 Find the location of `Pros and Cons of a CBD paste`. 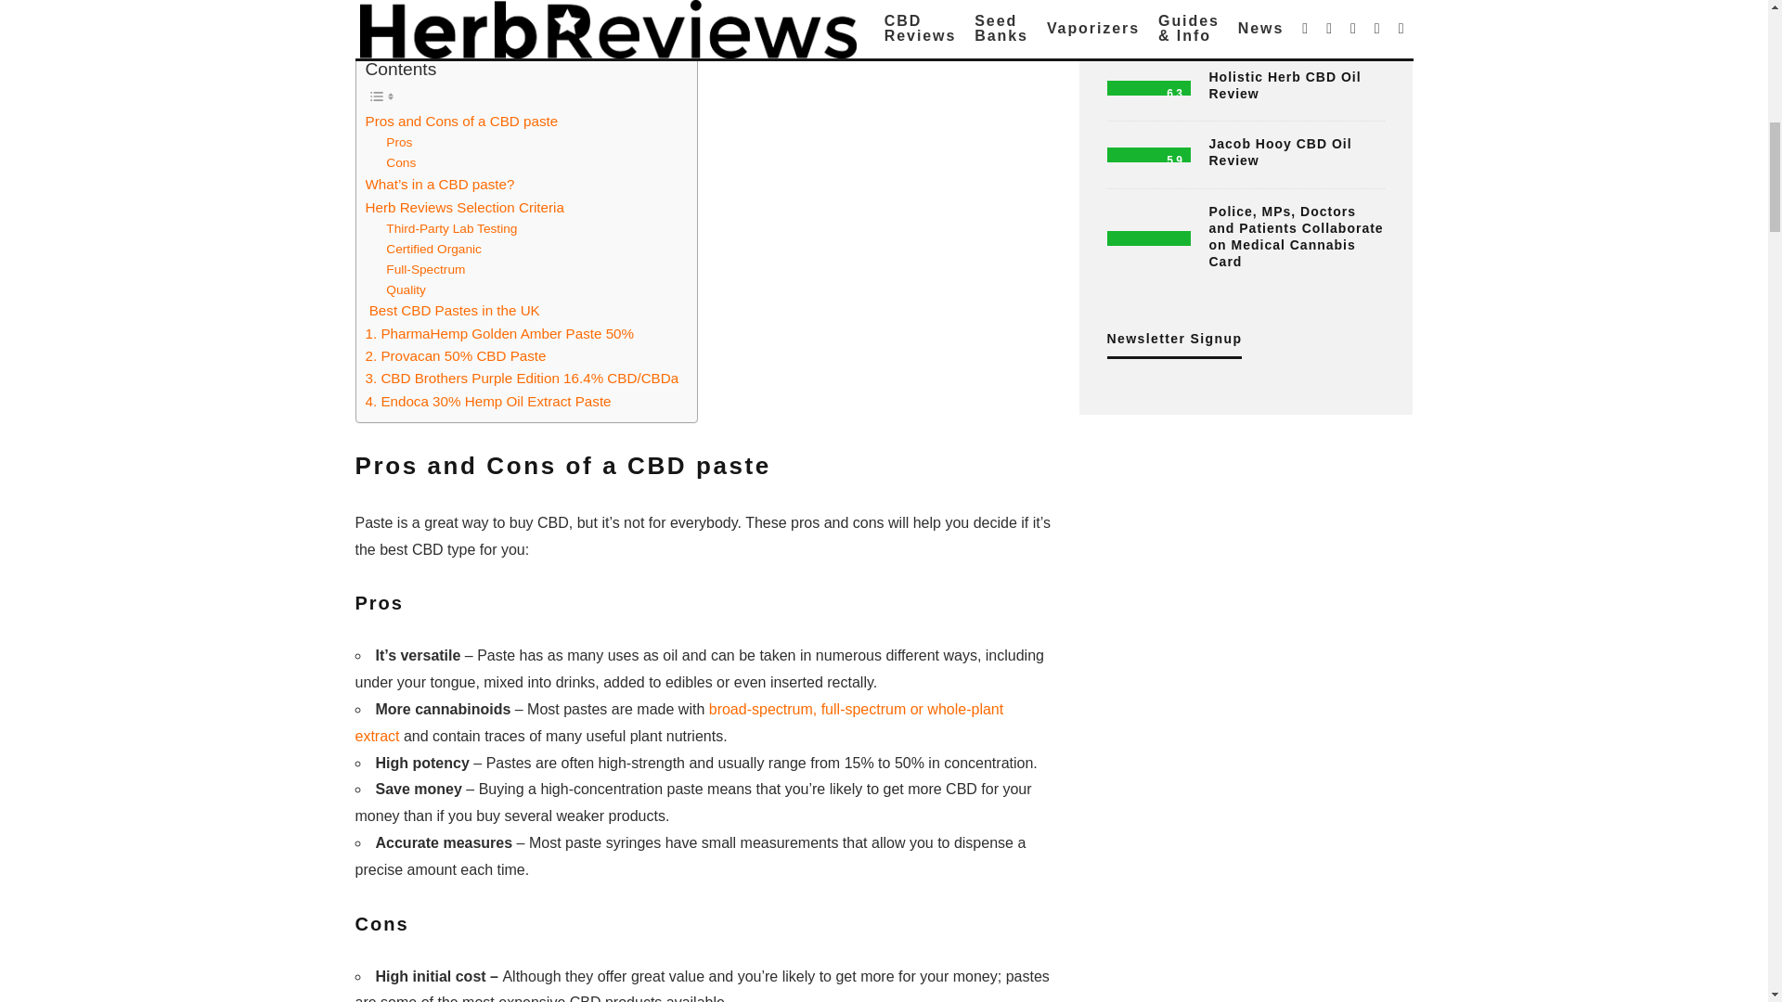

Pros and Cons of a CBD paste is located at coordinates (462, 121).